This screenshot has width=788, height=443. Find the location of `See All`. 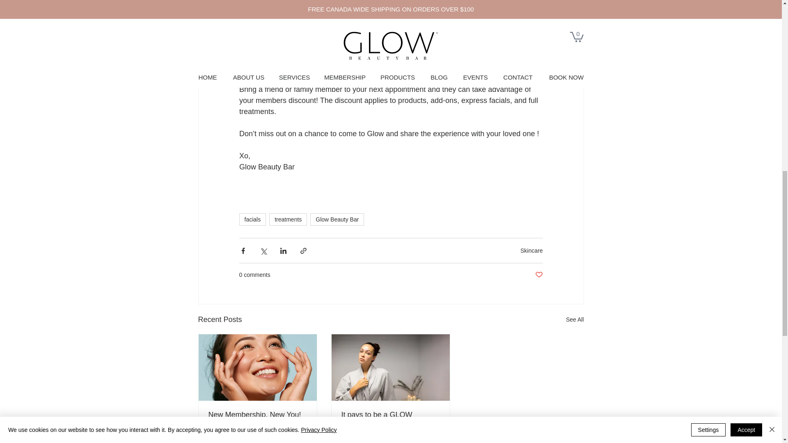

See All is located at coordinates (575, 319).